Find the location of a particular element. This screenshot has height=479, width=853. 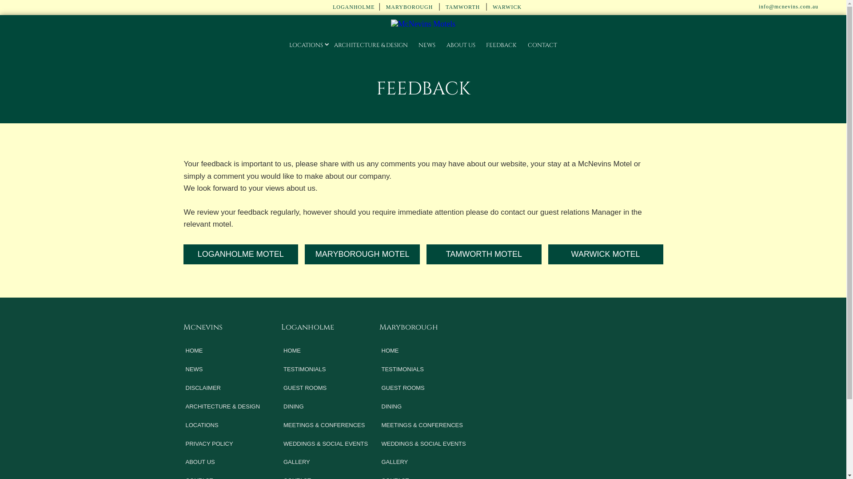

HOME is located at coordinates (330, 350).